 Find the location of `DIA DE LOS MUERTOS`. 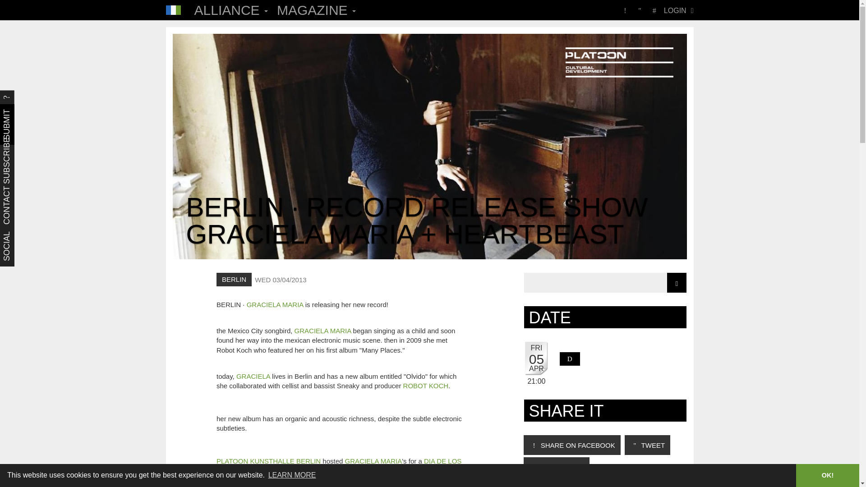

DIA DE LOS MUERTOS is located at coordinates (339, 465).